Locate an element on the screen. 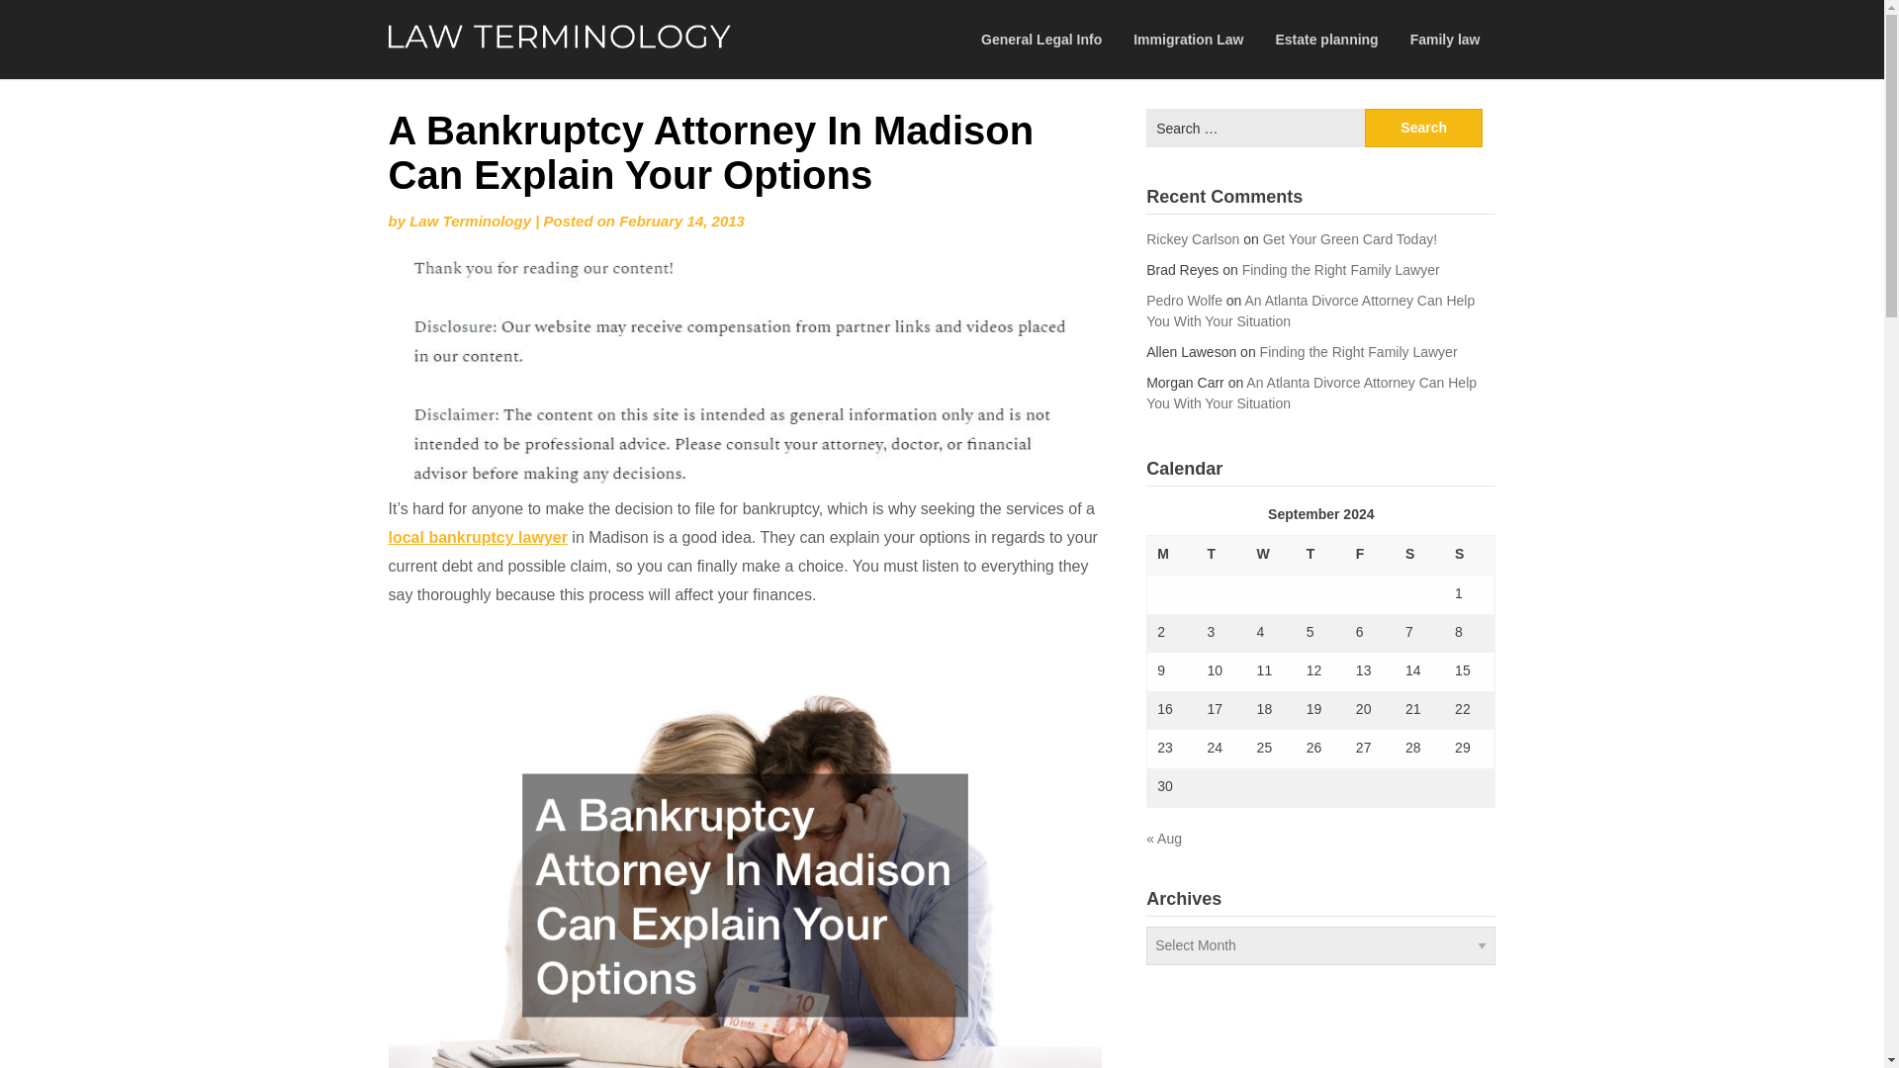 This screenshot has width=1899, height=1068. Immigration Law is located at coordinates (1188, 40).